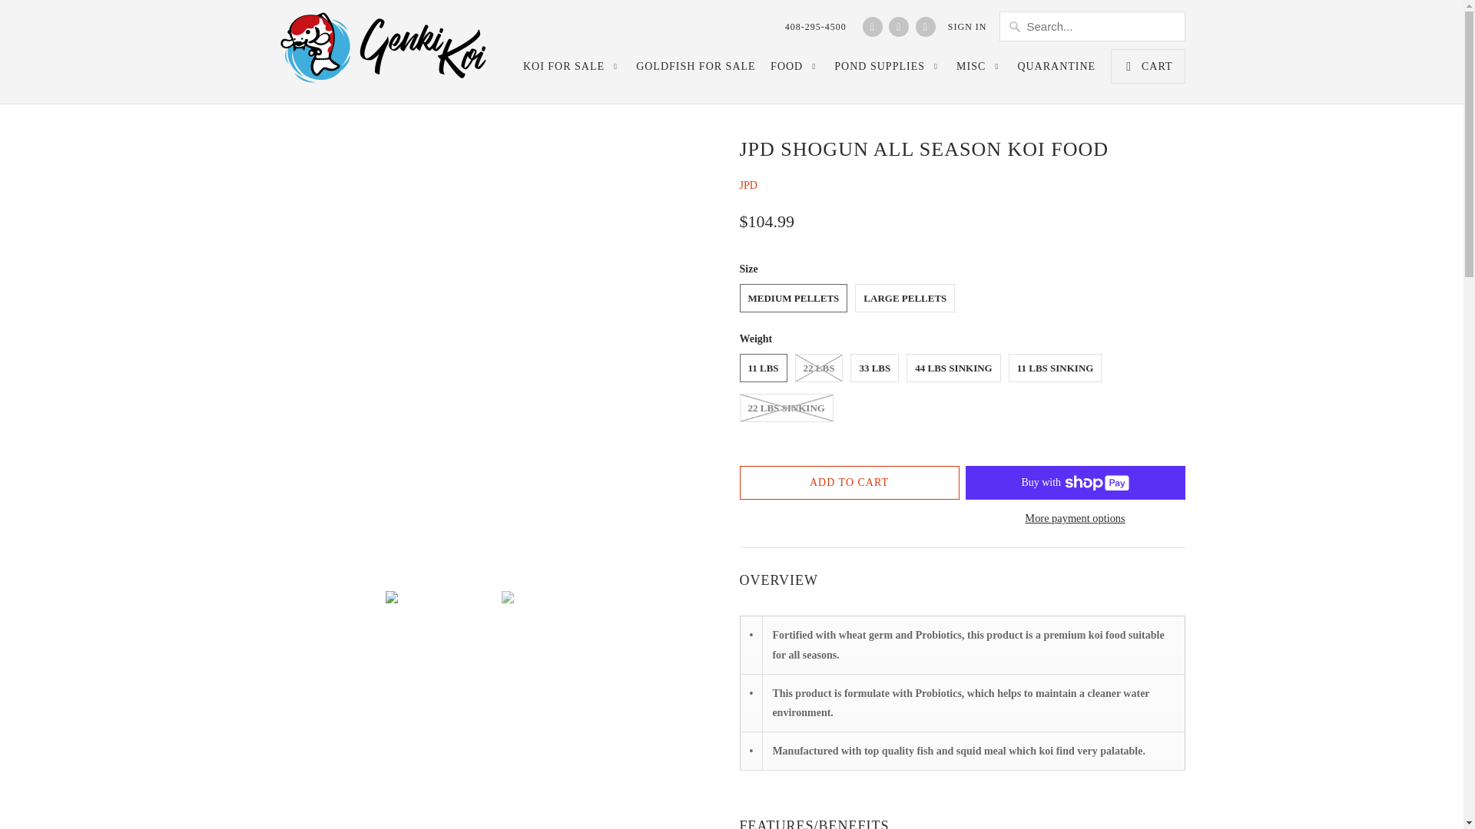 The width and height of the screenshot is (1475, 829). I want to click on 408-295-4500, so click(816, 26).